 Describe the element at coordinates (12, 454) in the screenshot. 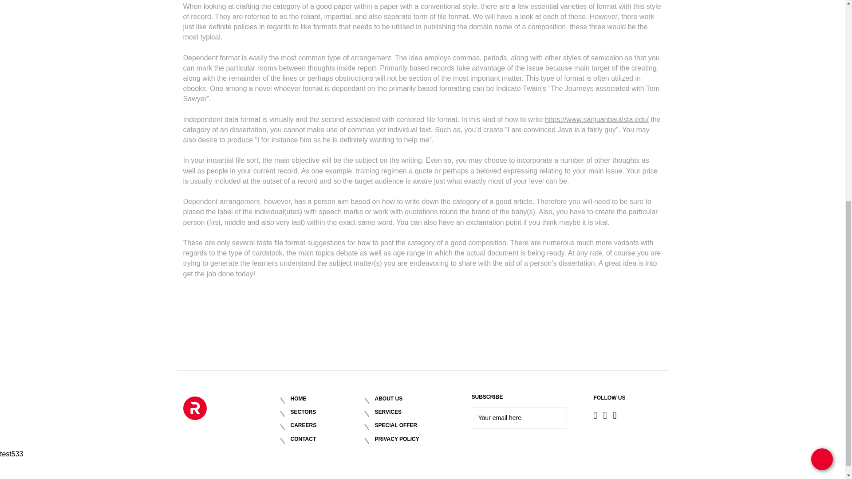

I see `test533` at that location.